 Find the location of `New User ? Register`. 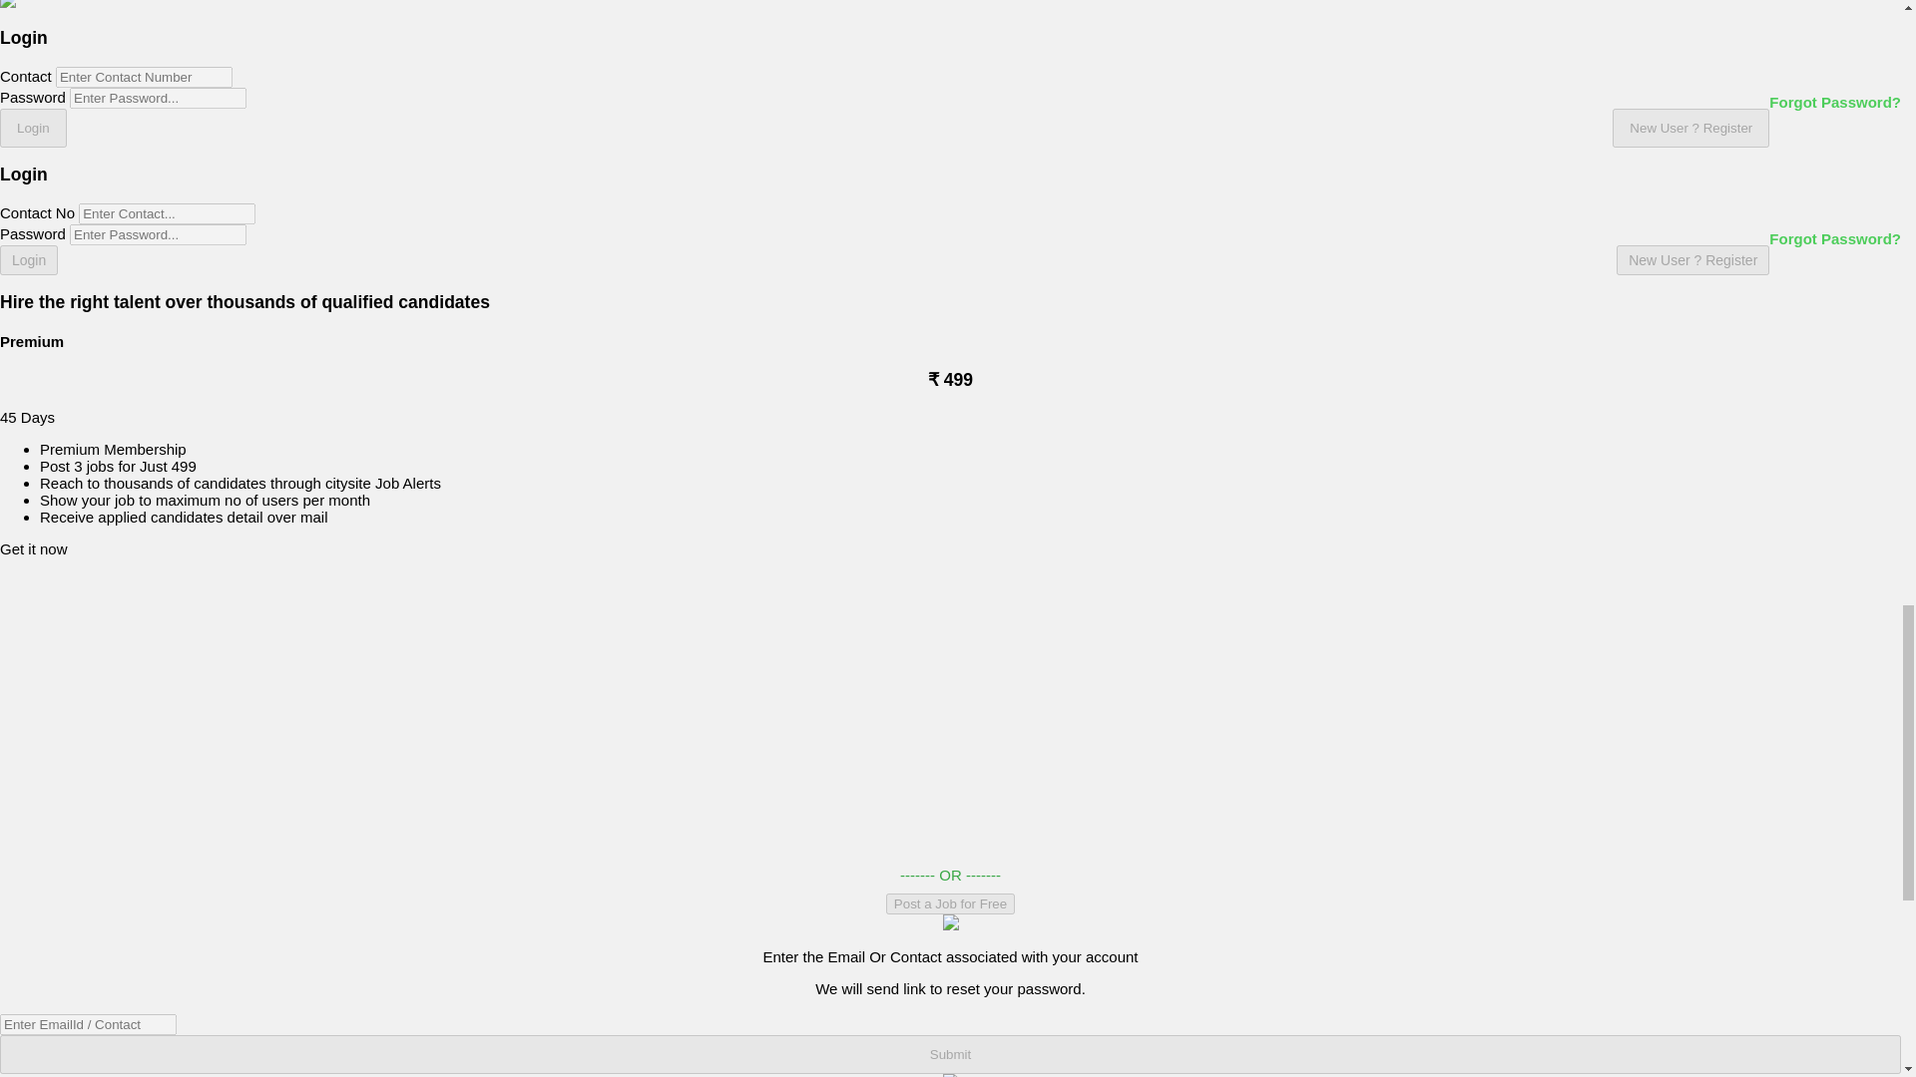

New User ? Register is located at coordinates (1692, 260).